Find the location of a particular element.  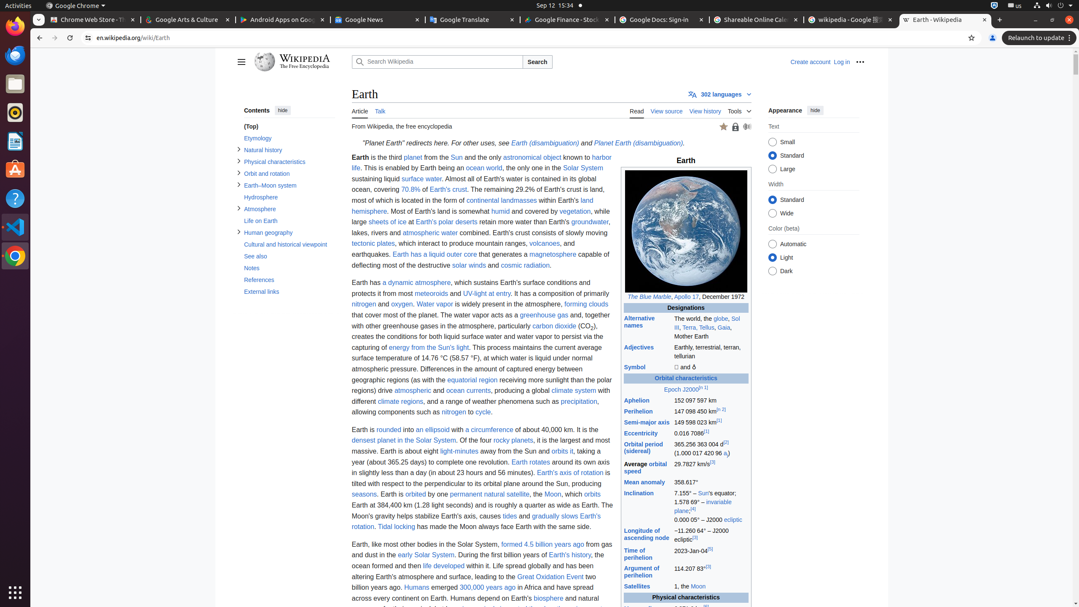

Earth's axis of rotation is located at coordinates (570, 473).